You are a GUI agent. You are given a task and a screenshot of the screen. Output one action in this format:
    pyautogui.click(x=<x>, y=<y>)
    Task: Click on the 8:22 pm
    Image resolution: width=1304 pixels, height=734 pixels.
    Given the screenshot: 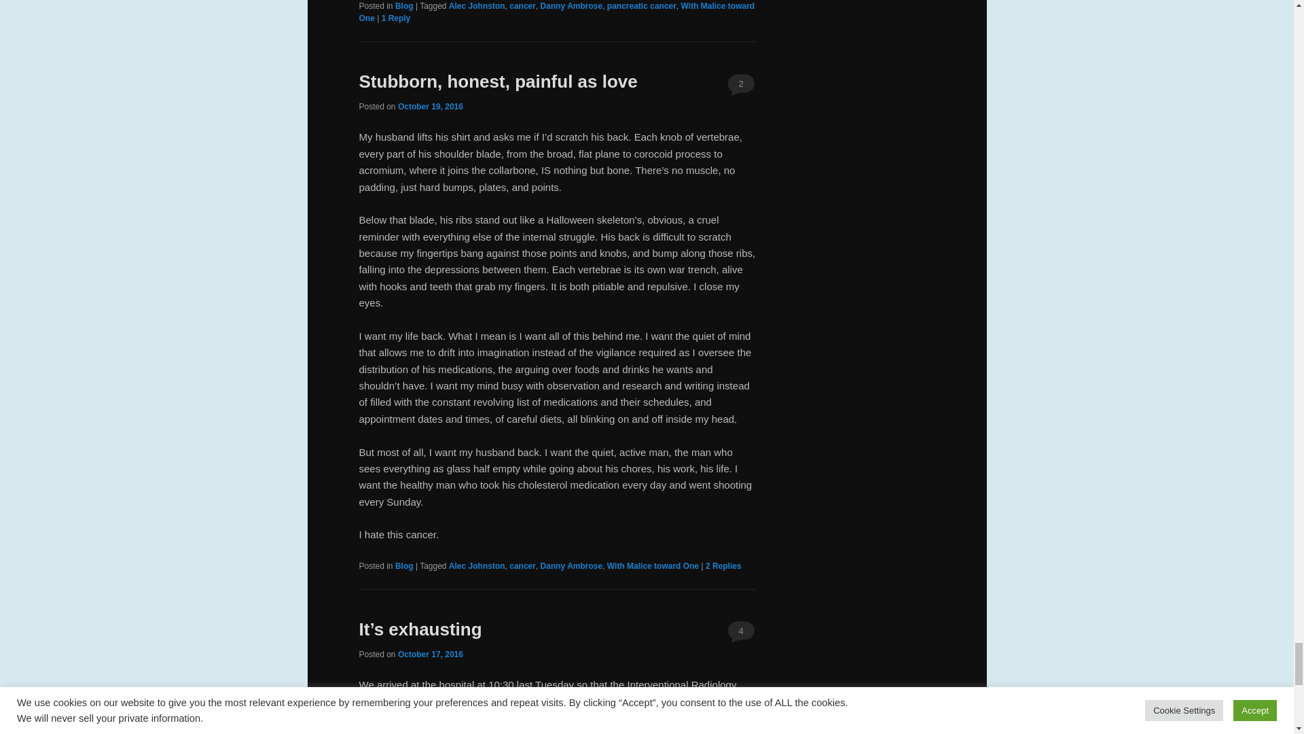 What is the action you would take?
    pyautogui.click(x=430, y=107)
    